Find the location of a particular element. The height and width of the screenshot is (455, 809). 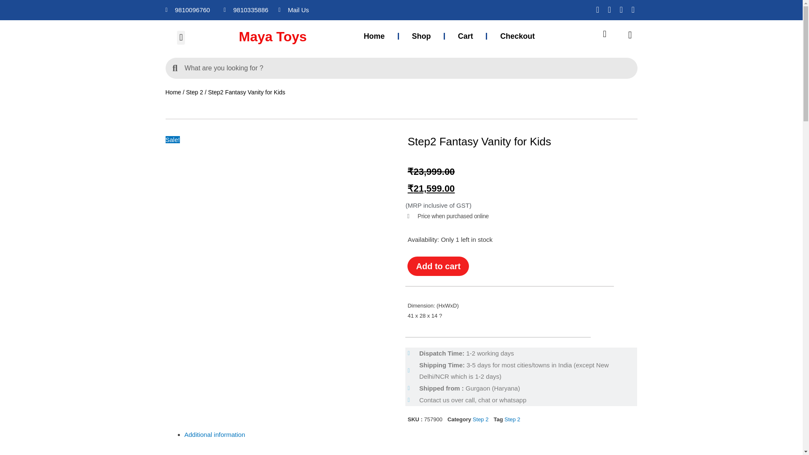

Twitter is located at coordinates (621, 9).